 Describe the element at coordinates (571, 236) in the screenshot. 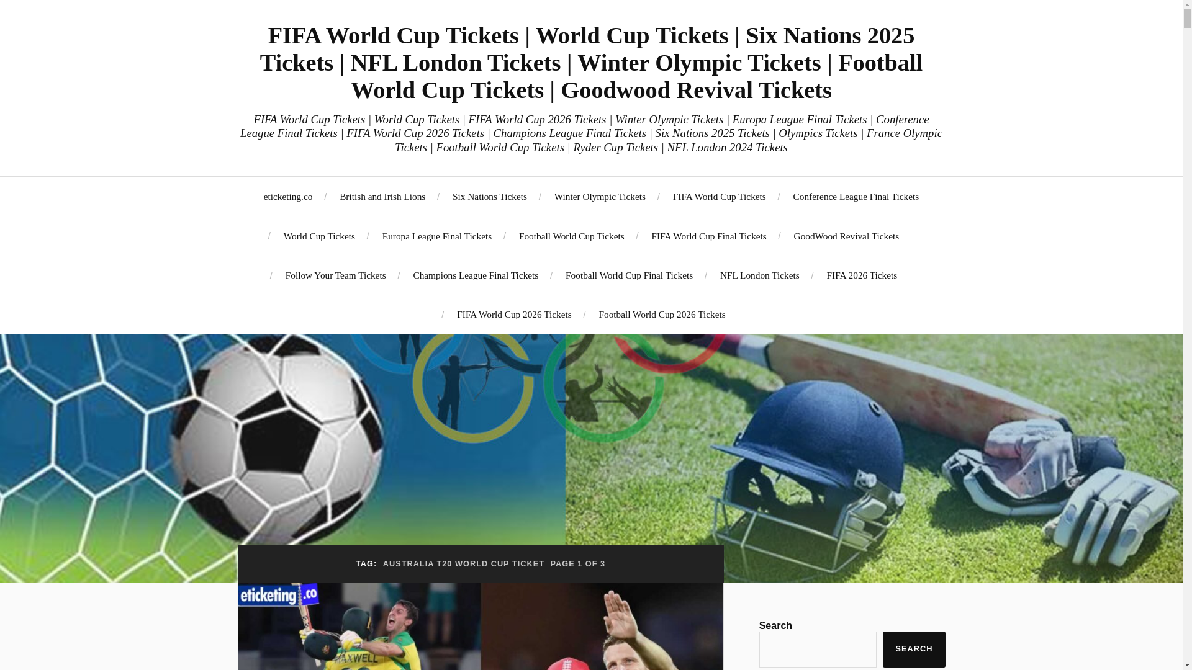

I see `Football World Cup Tickets` at that location.